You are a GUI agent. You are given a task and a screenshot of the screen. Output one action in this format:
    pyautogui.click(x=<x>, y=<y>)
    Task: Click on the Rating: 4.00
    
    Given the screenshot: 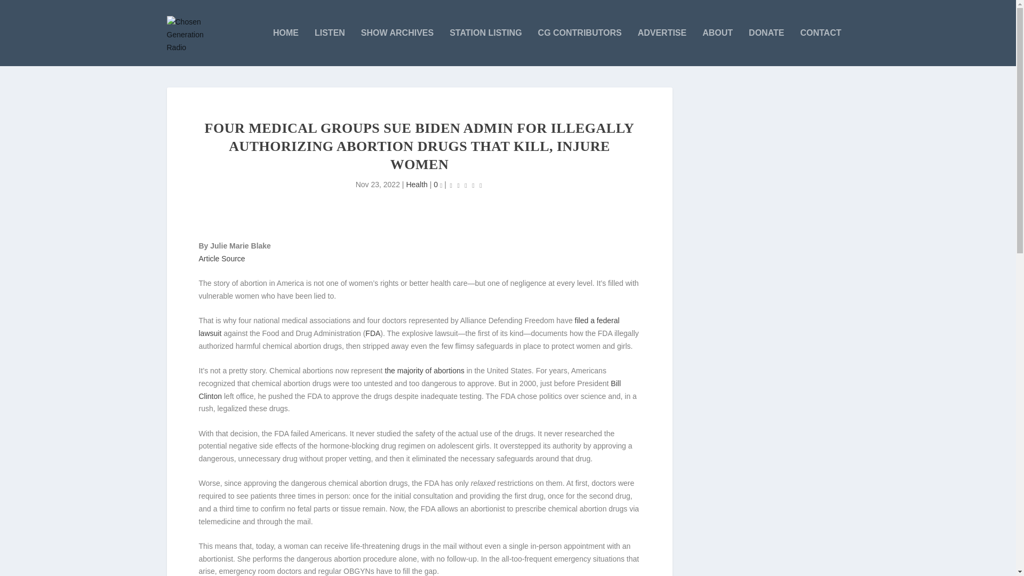 What is the action you would take?
    pyautogui.click(x=466, y=185)
    